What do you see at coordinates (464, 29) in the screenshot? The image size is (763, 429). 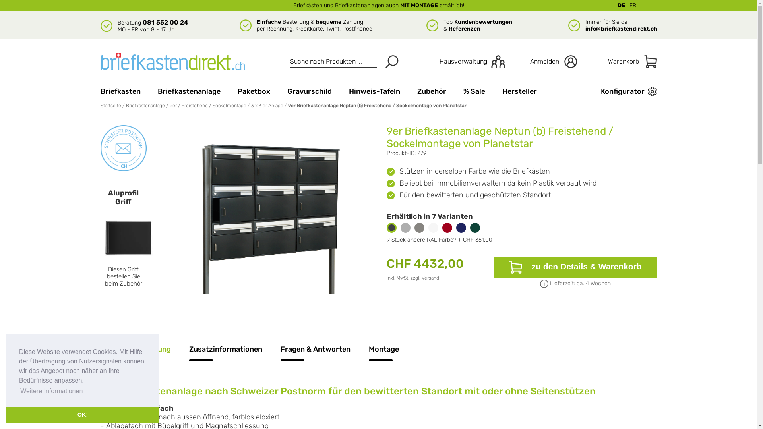 I see `Referenzen` at bounding box center [464, 29].